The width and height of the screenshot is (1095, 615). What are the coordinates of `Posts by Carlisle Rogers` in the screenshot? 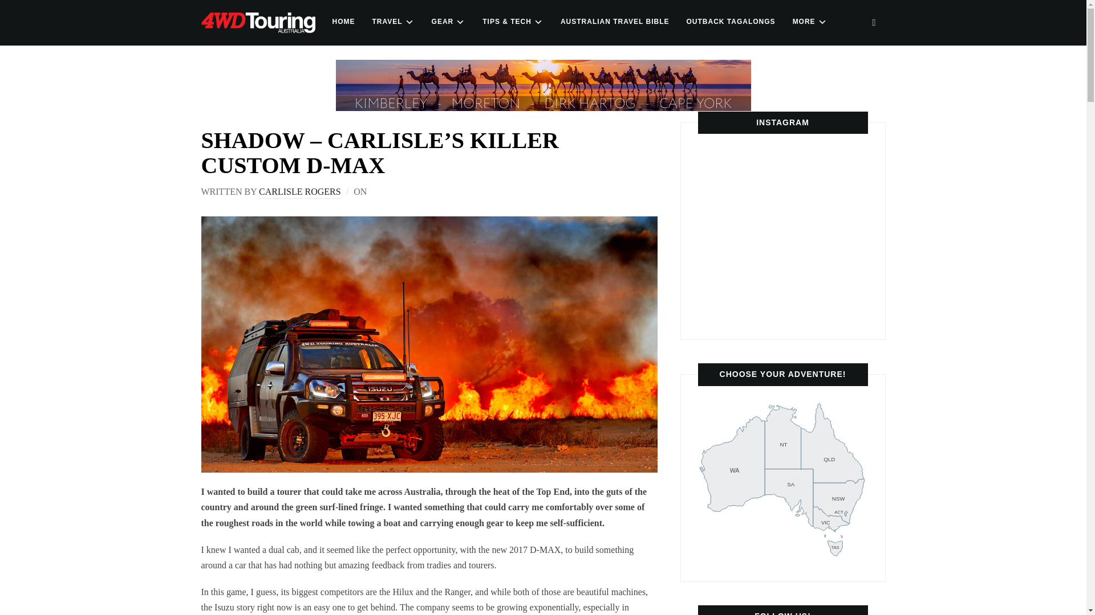 It's located at (343, 22).